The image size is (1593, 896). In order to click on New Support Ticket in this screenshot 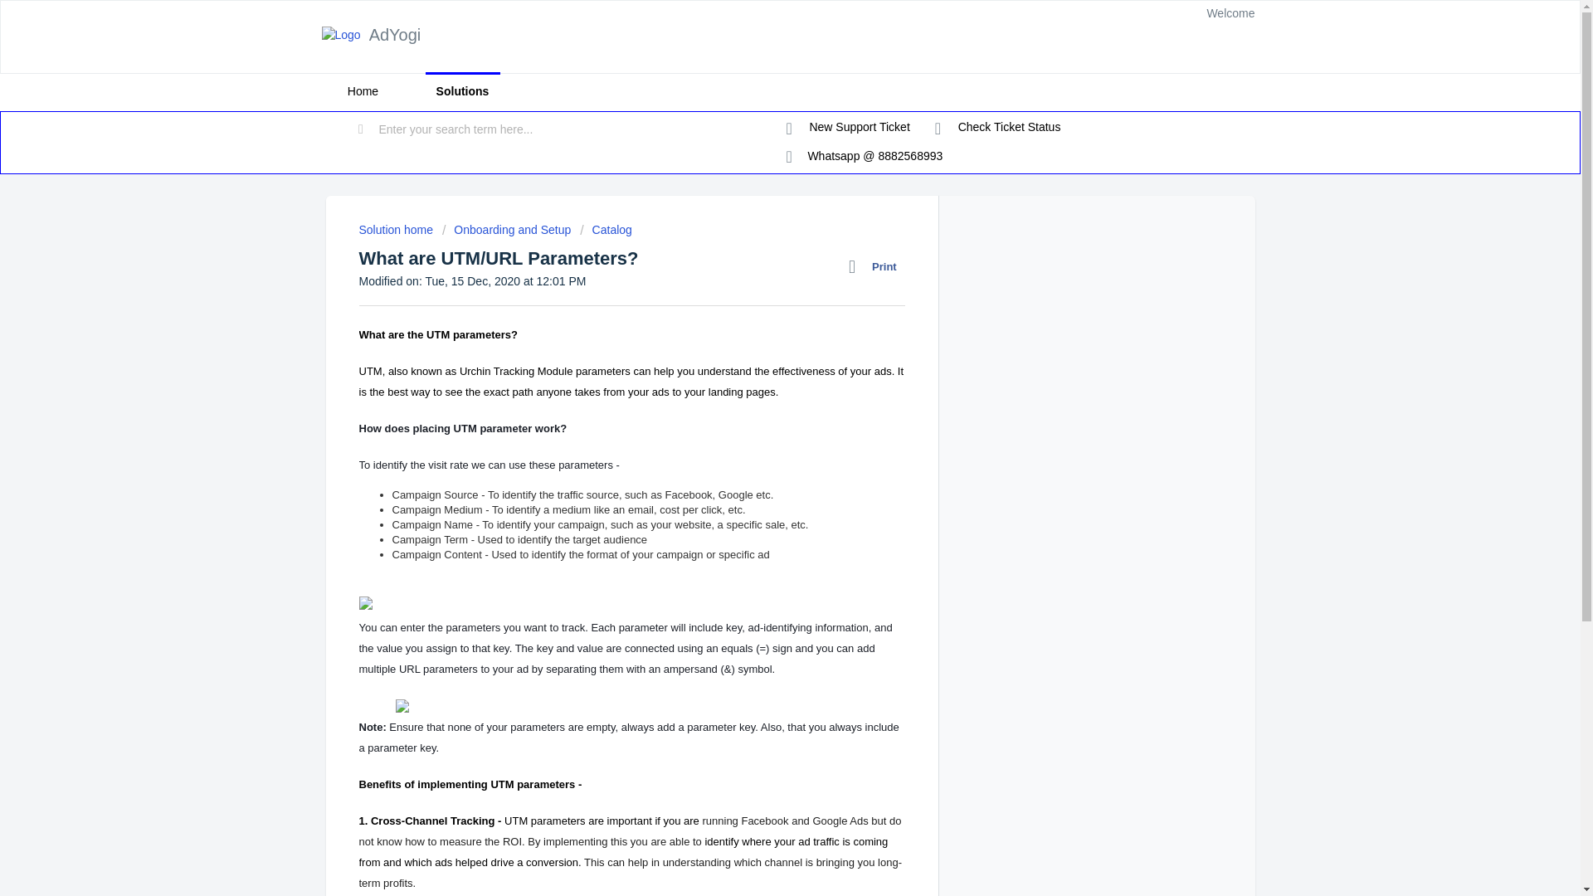, I will do `click(848, 128)`.